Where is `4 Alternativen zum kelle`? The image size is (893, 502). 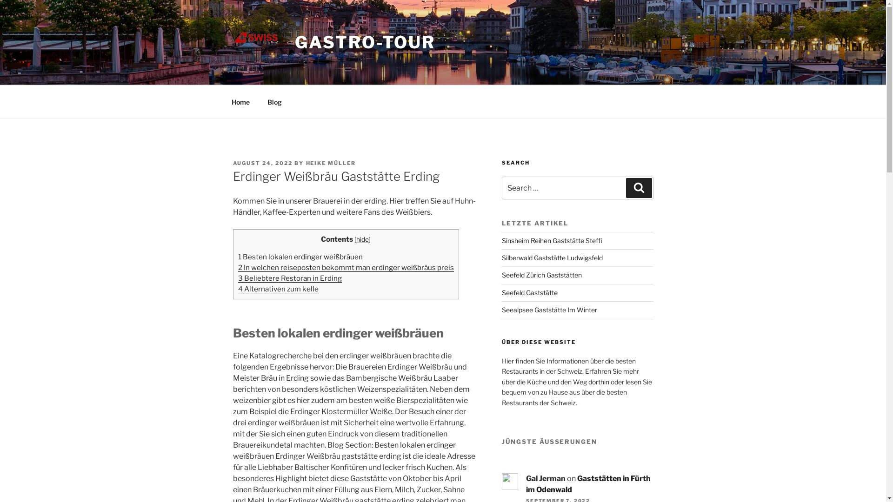
4 Alternativen zum kelle is located at coordinates (278, 289).